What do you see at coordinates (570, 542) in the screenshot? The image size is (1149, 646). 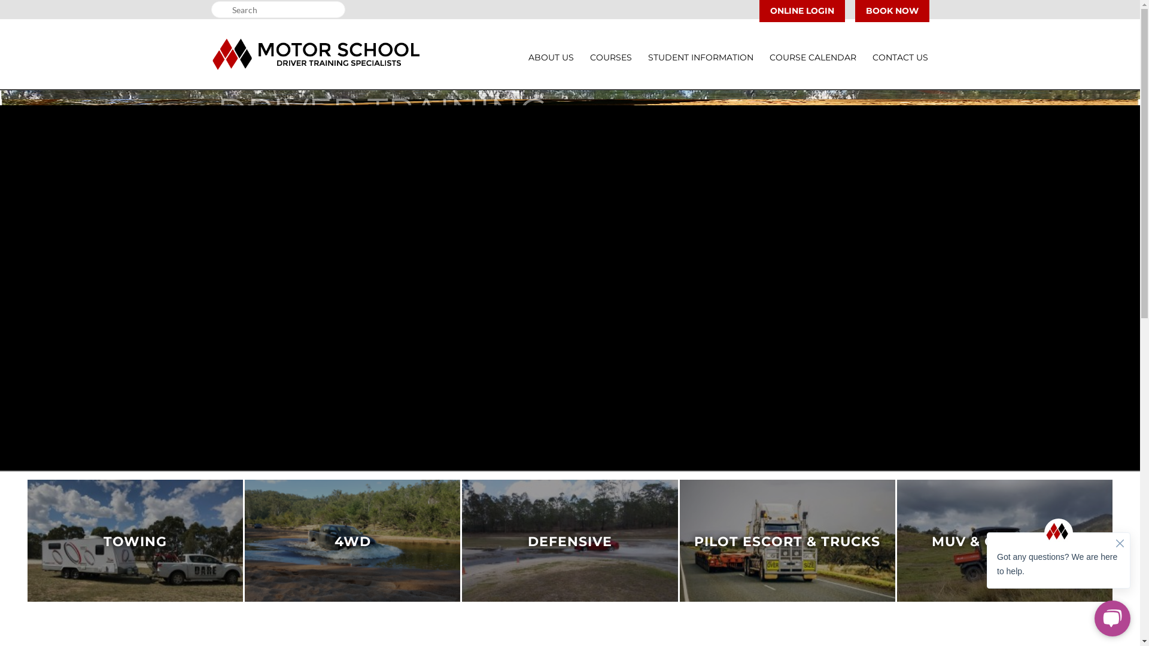 I see `DEFENSIVE` at bounding box center [570, 542].